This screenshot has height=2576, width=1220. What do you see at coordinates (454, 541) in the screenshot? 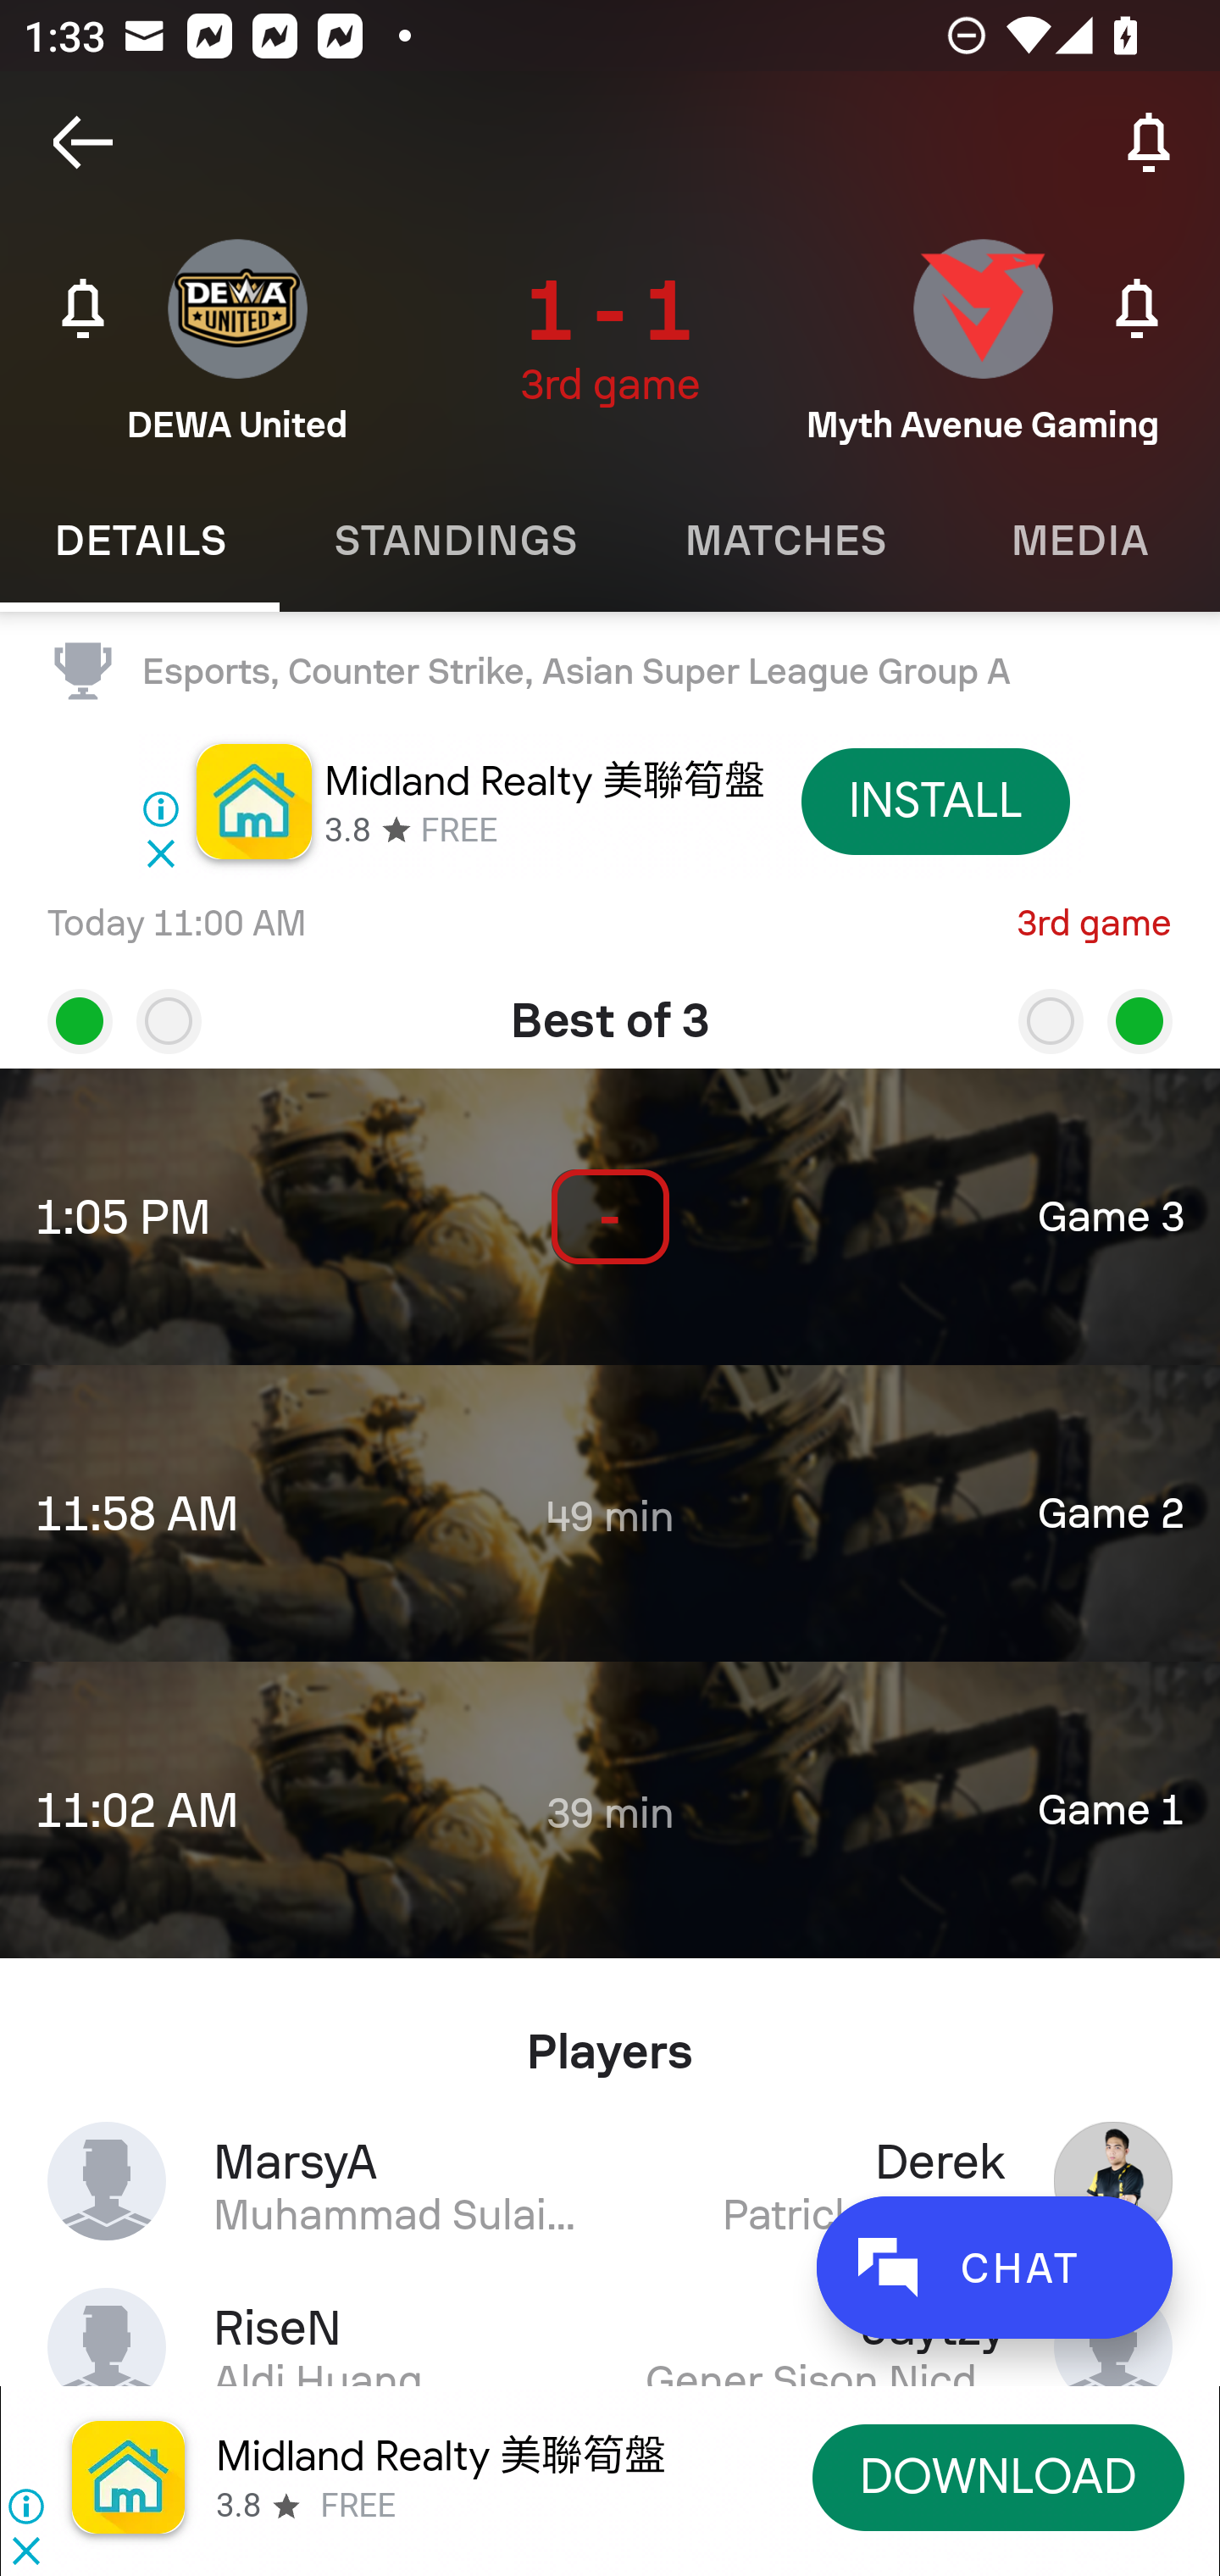
I see `Standings STANDINGS` at bounding box center [454, 541].